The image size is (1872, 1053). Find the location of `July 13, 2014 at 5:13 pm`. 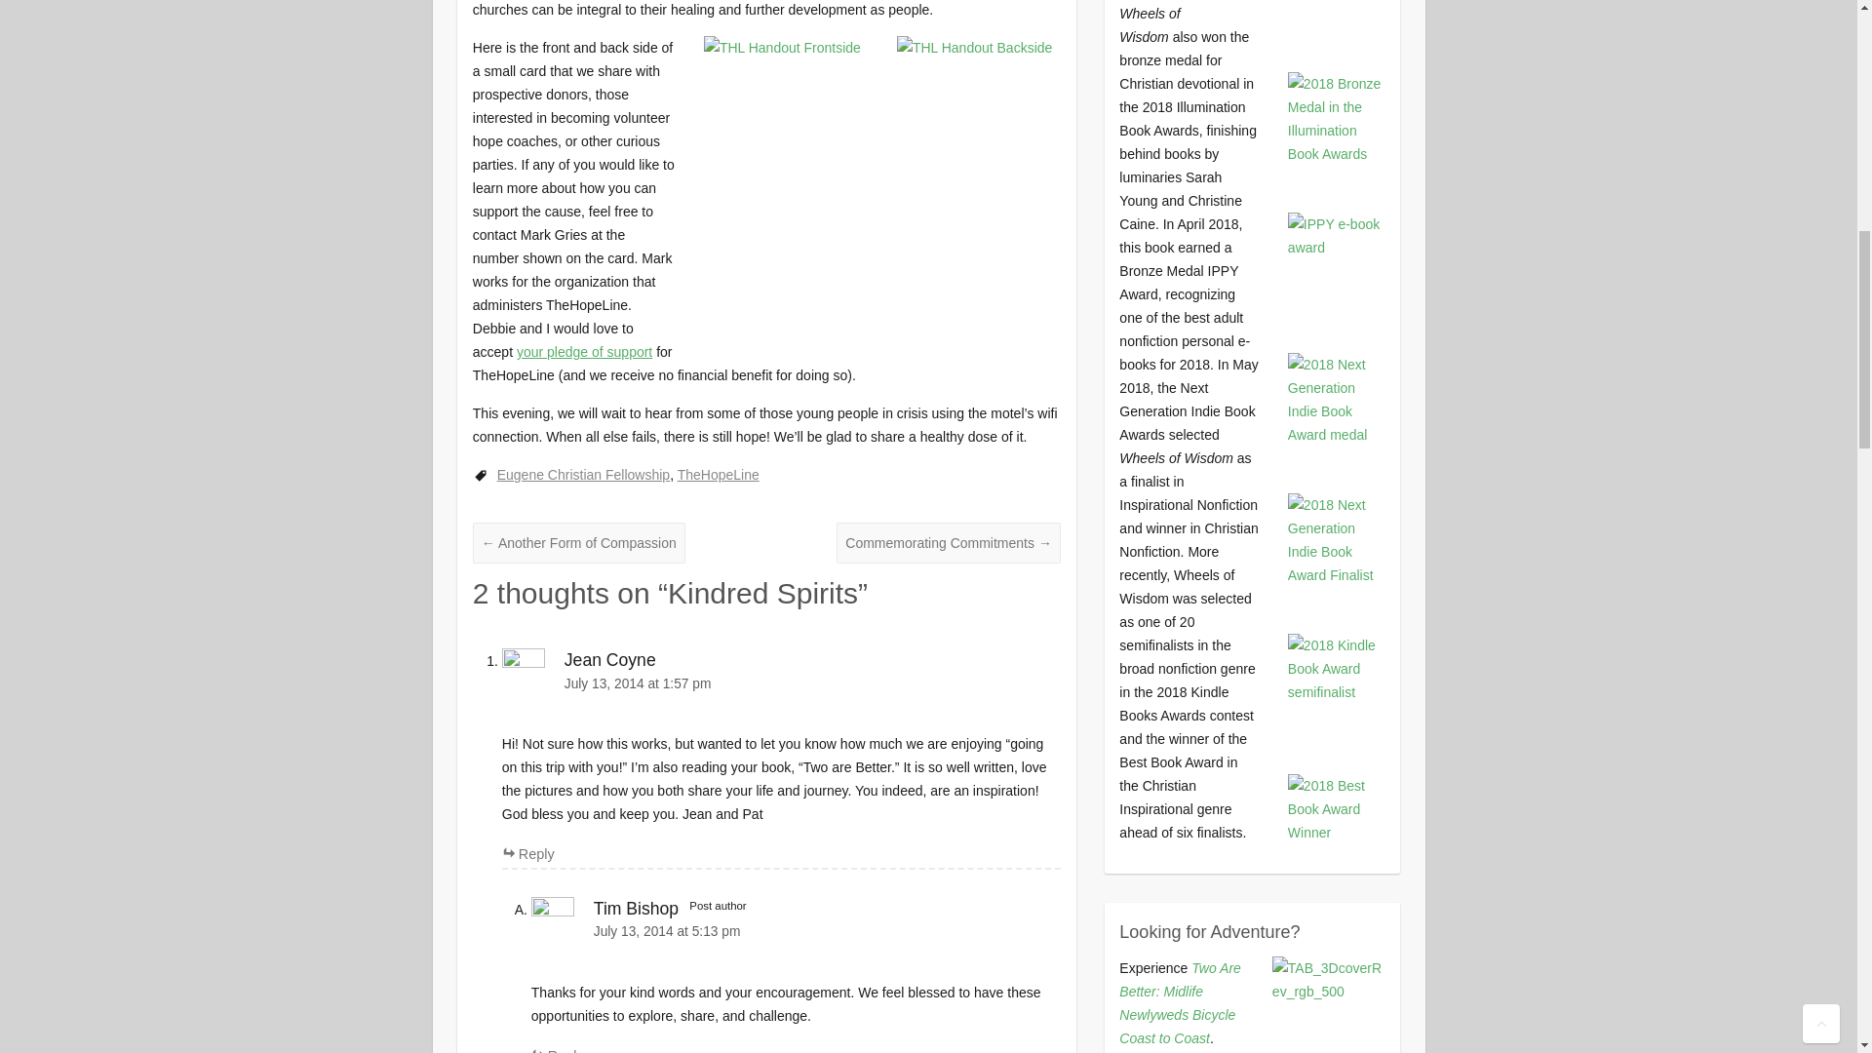

July 13, 2014 at 5:13 pm is located at coordinates (796, 930).